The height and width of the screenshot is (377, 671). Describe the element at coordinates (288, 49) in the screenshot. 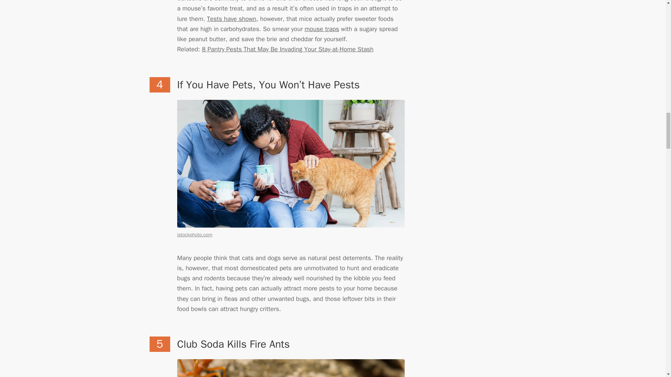

I see `8 Pantry Pests That May Be Invading Your Food Stash` at that location.